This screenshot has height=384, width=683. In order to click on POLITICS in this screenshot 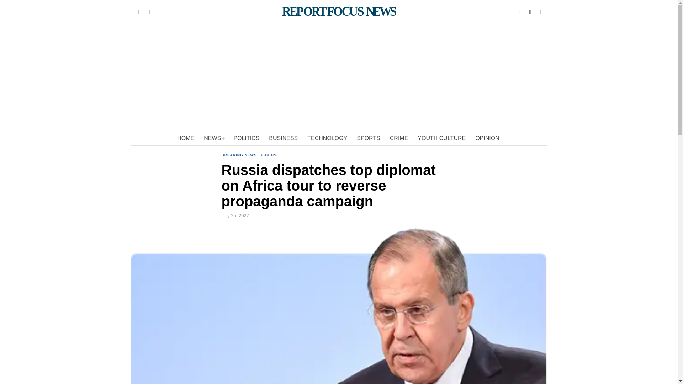, I will do `click(247, 138)`.